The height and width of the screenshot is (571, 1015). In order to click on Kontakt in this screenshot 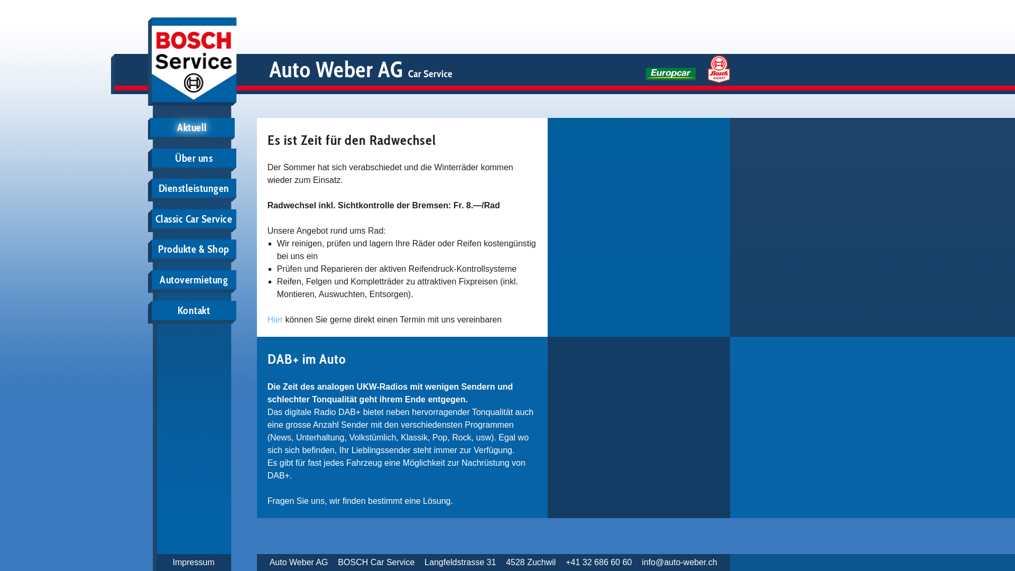, I will do `click(194, 310)`.